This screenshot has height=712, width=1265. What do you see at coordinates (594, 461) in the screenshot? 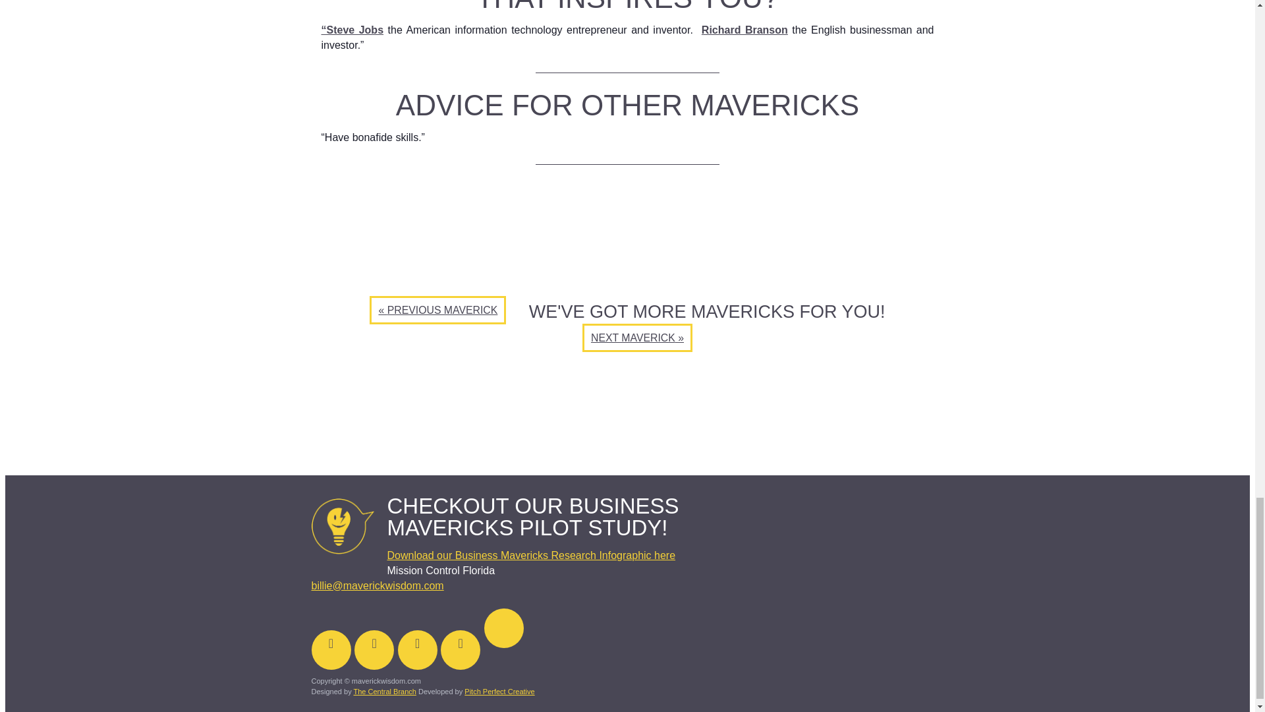
I see `YOUNG MAVERICKS` at bounding box center [594, 461].